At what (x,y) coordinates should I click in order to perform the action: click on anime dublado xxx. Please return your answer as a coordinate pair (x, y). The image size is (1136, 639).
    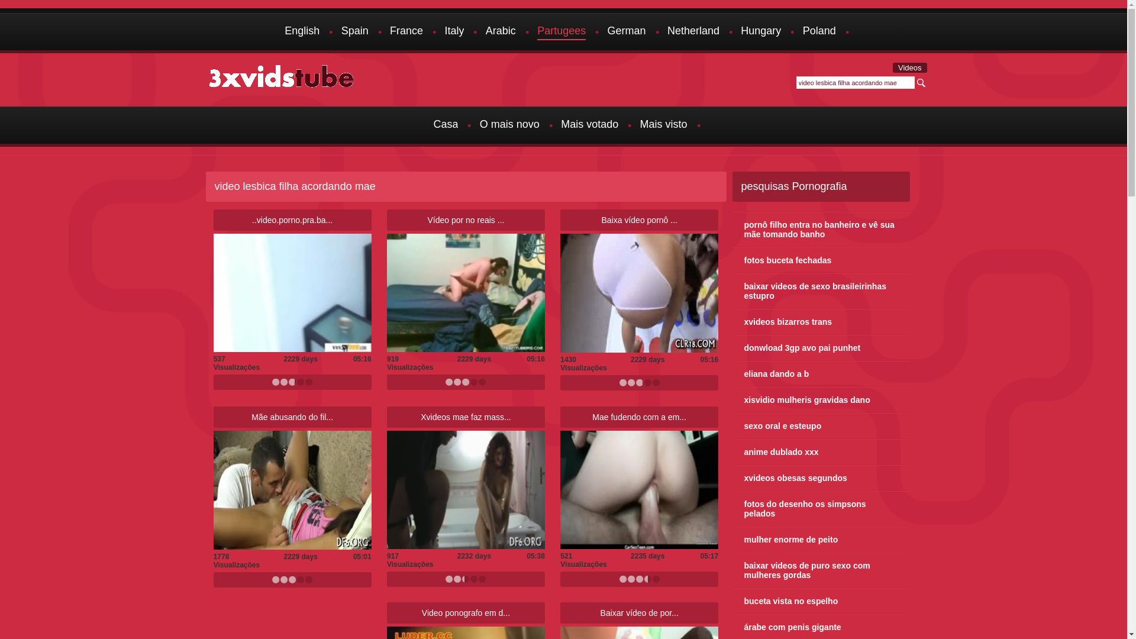
    Looking at the image, I should click on (821, 452).